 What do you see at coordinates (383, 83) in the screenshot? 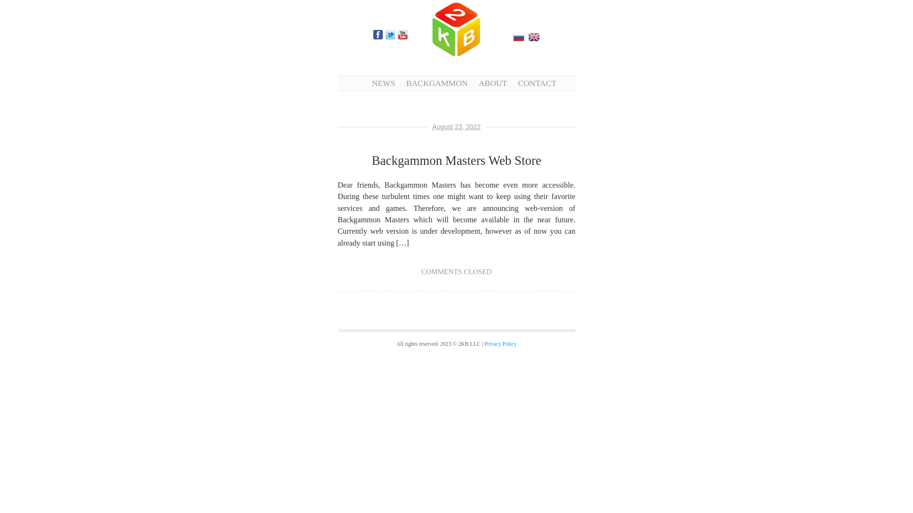
I see `NEWS` at bounding box center [383, 83].